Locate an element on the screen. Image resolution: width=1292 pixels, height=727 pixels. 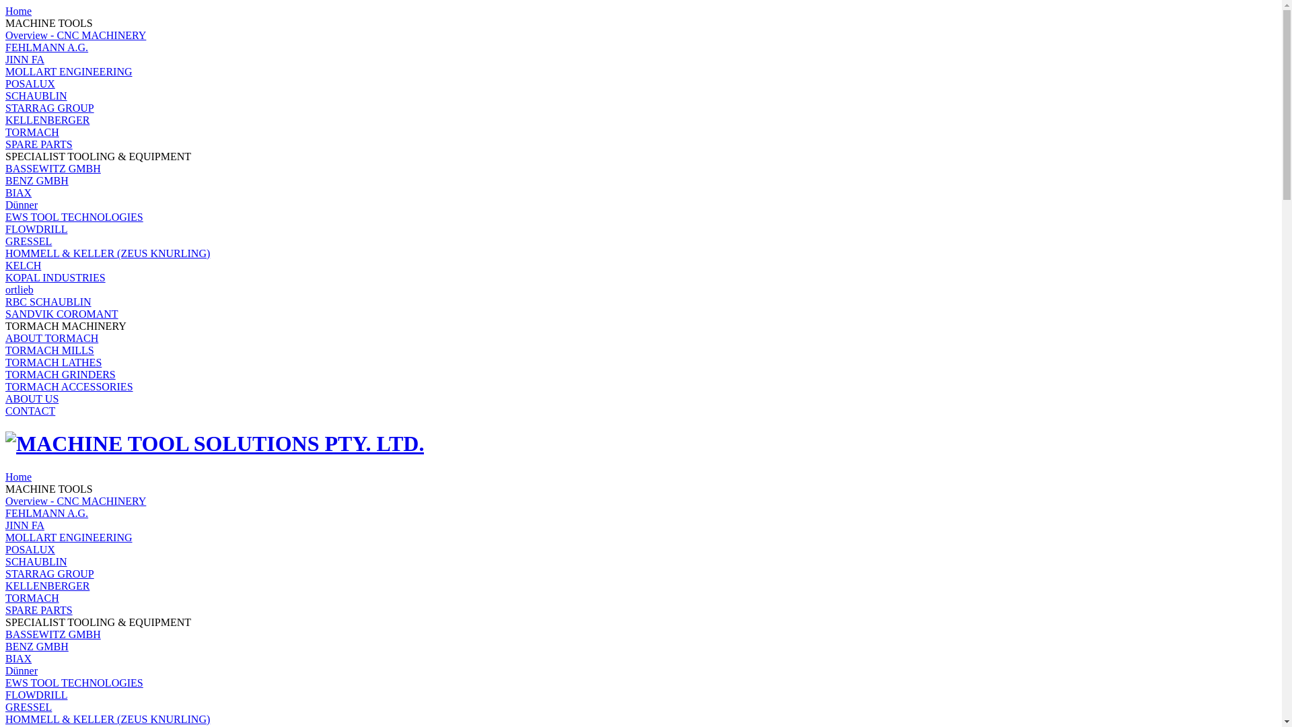
ABOUT US is located at coordinates (32, 399).